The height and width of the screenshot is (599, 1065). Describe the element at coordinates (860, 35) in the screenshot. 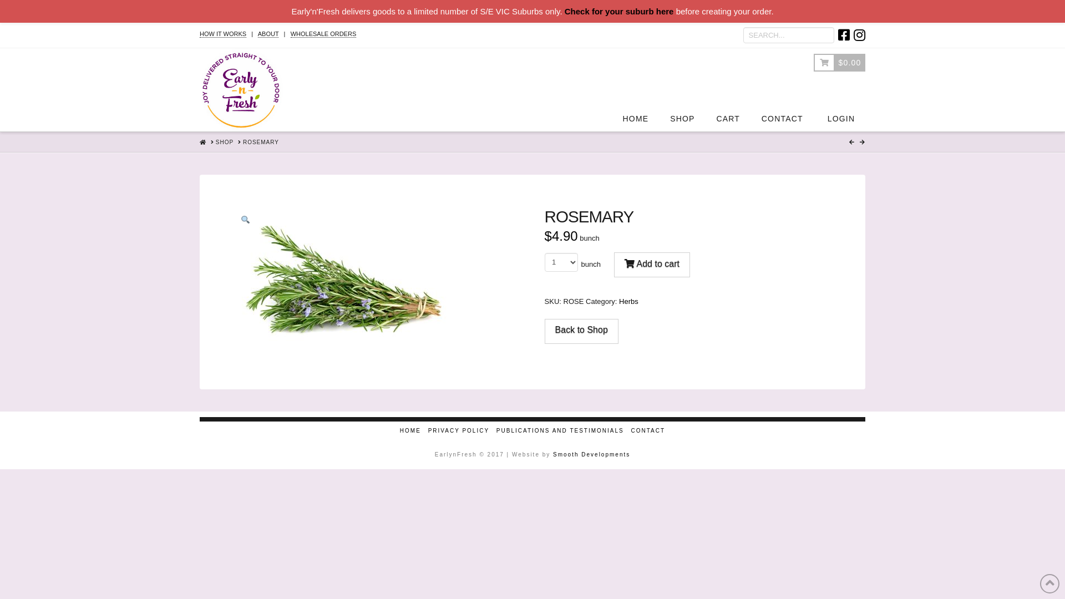

I see `Instagram` at that location.